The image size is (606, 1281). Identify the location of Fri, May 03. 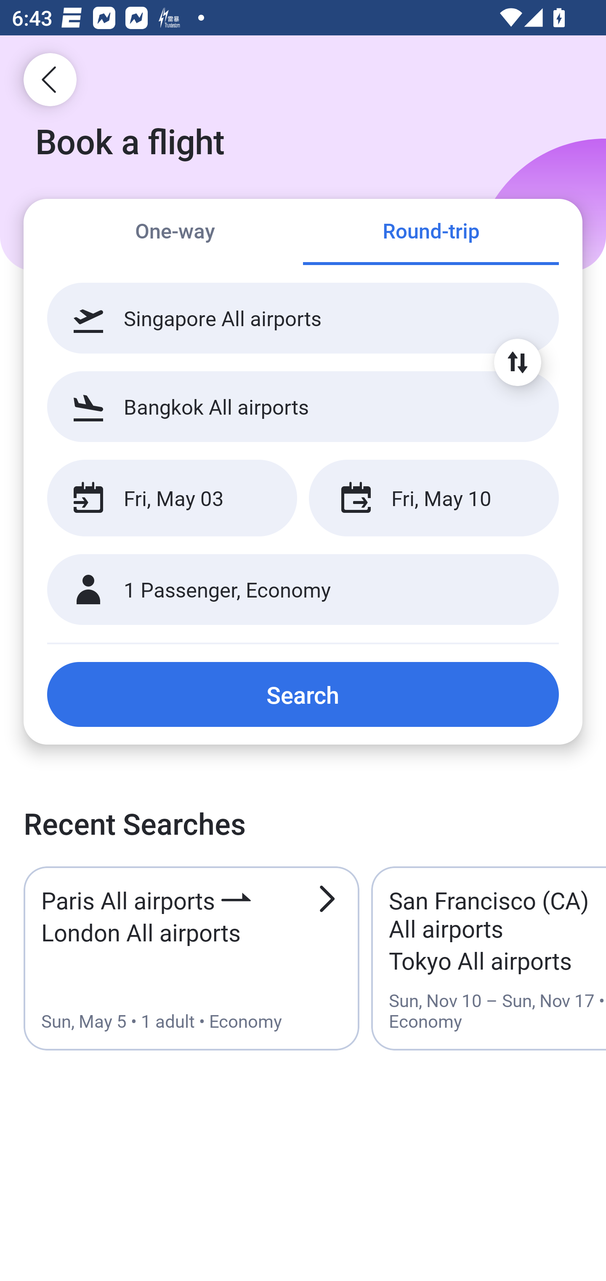
(172, 498).